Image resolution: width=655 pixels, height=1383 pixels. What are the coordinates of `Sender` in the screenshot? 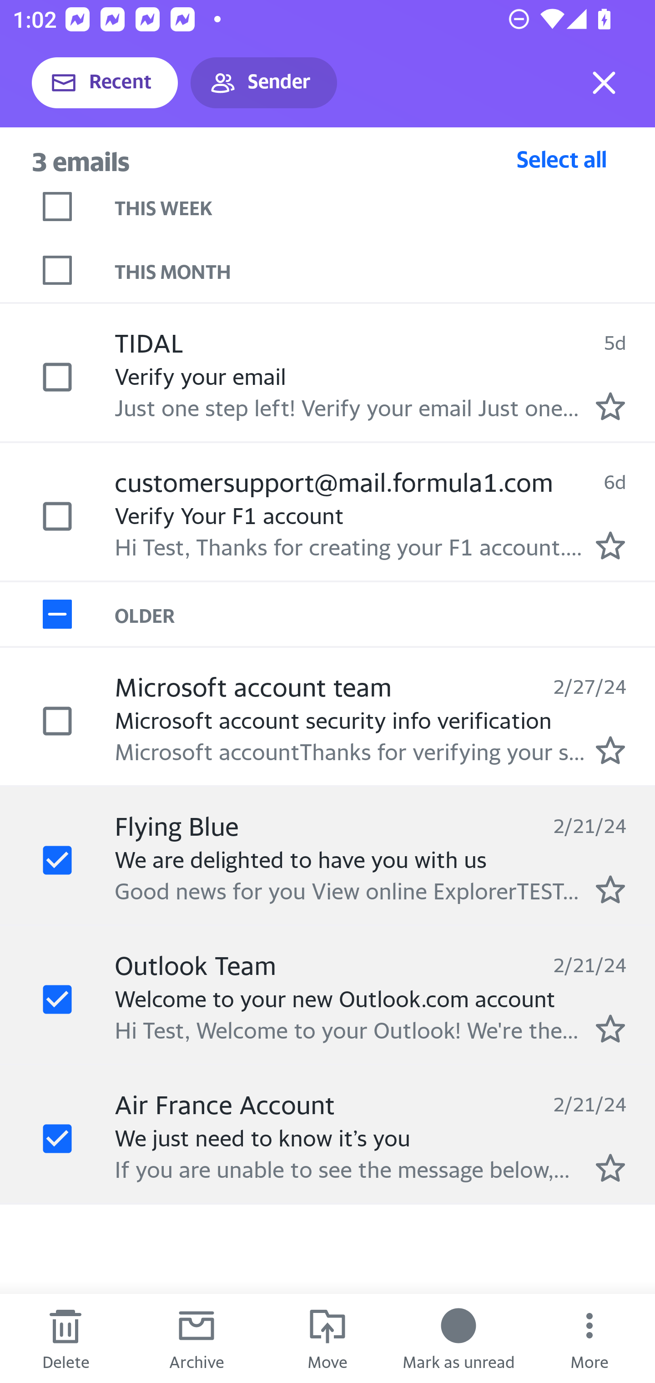 It's located at (264, 83).